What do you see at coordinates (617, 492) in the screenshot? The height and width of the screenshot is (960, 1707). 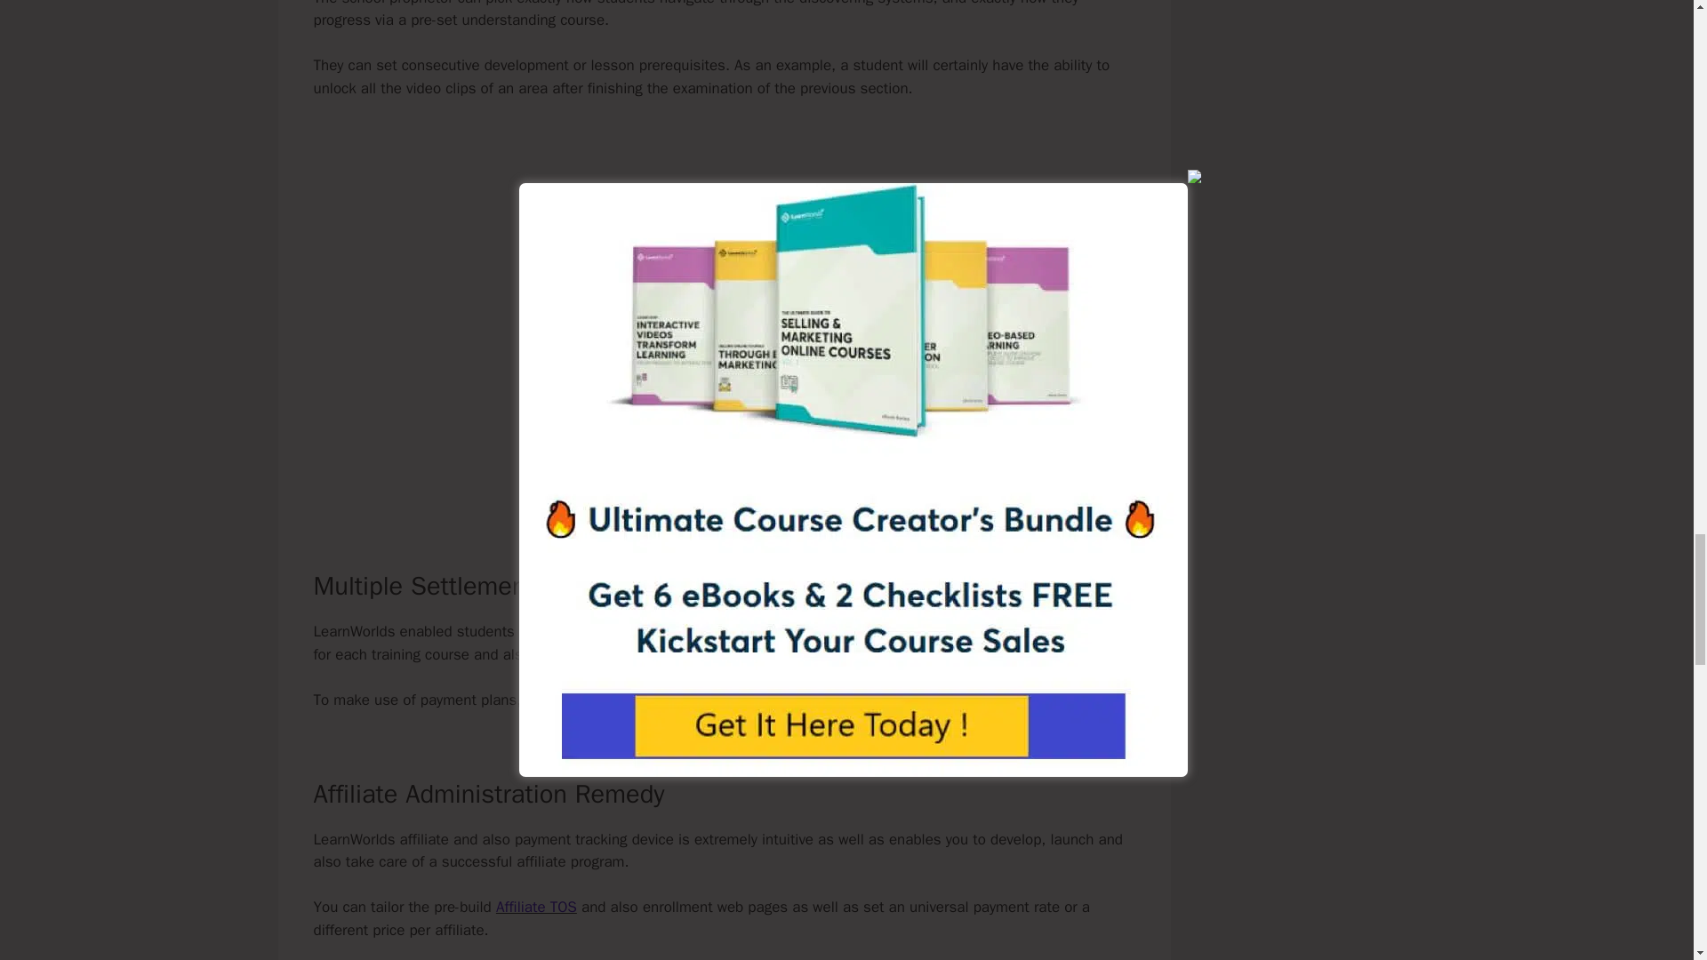 I see `Click Here` at bounding box center [617, 492].